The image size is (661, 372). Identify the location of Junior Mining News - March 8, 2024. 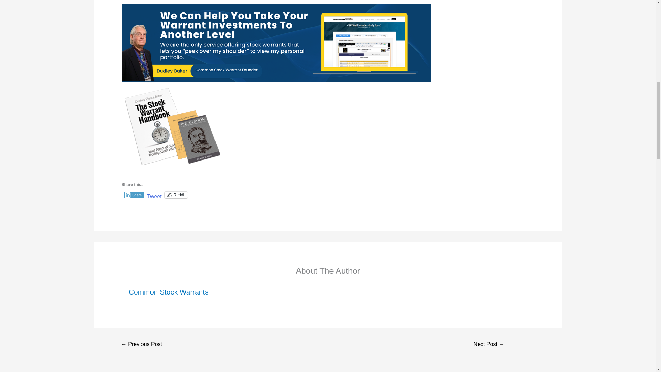
(142, 344).